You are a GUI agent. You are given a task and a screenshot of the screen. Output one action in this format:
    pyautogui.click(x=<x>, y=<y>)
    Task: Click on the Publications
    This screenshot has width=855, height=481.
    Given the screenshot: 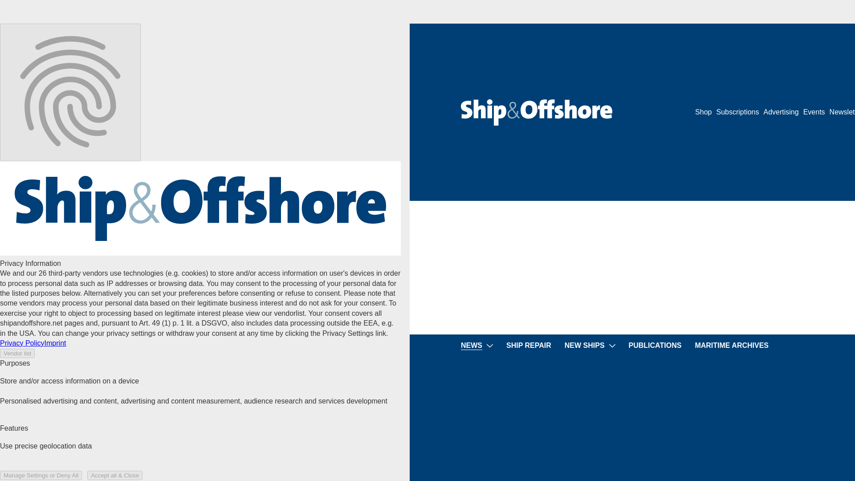 What is the action you would take?
    pyautogui.click(x=655, y=346)
    